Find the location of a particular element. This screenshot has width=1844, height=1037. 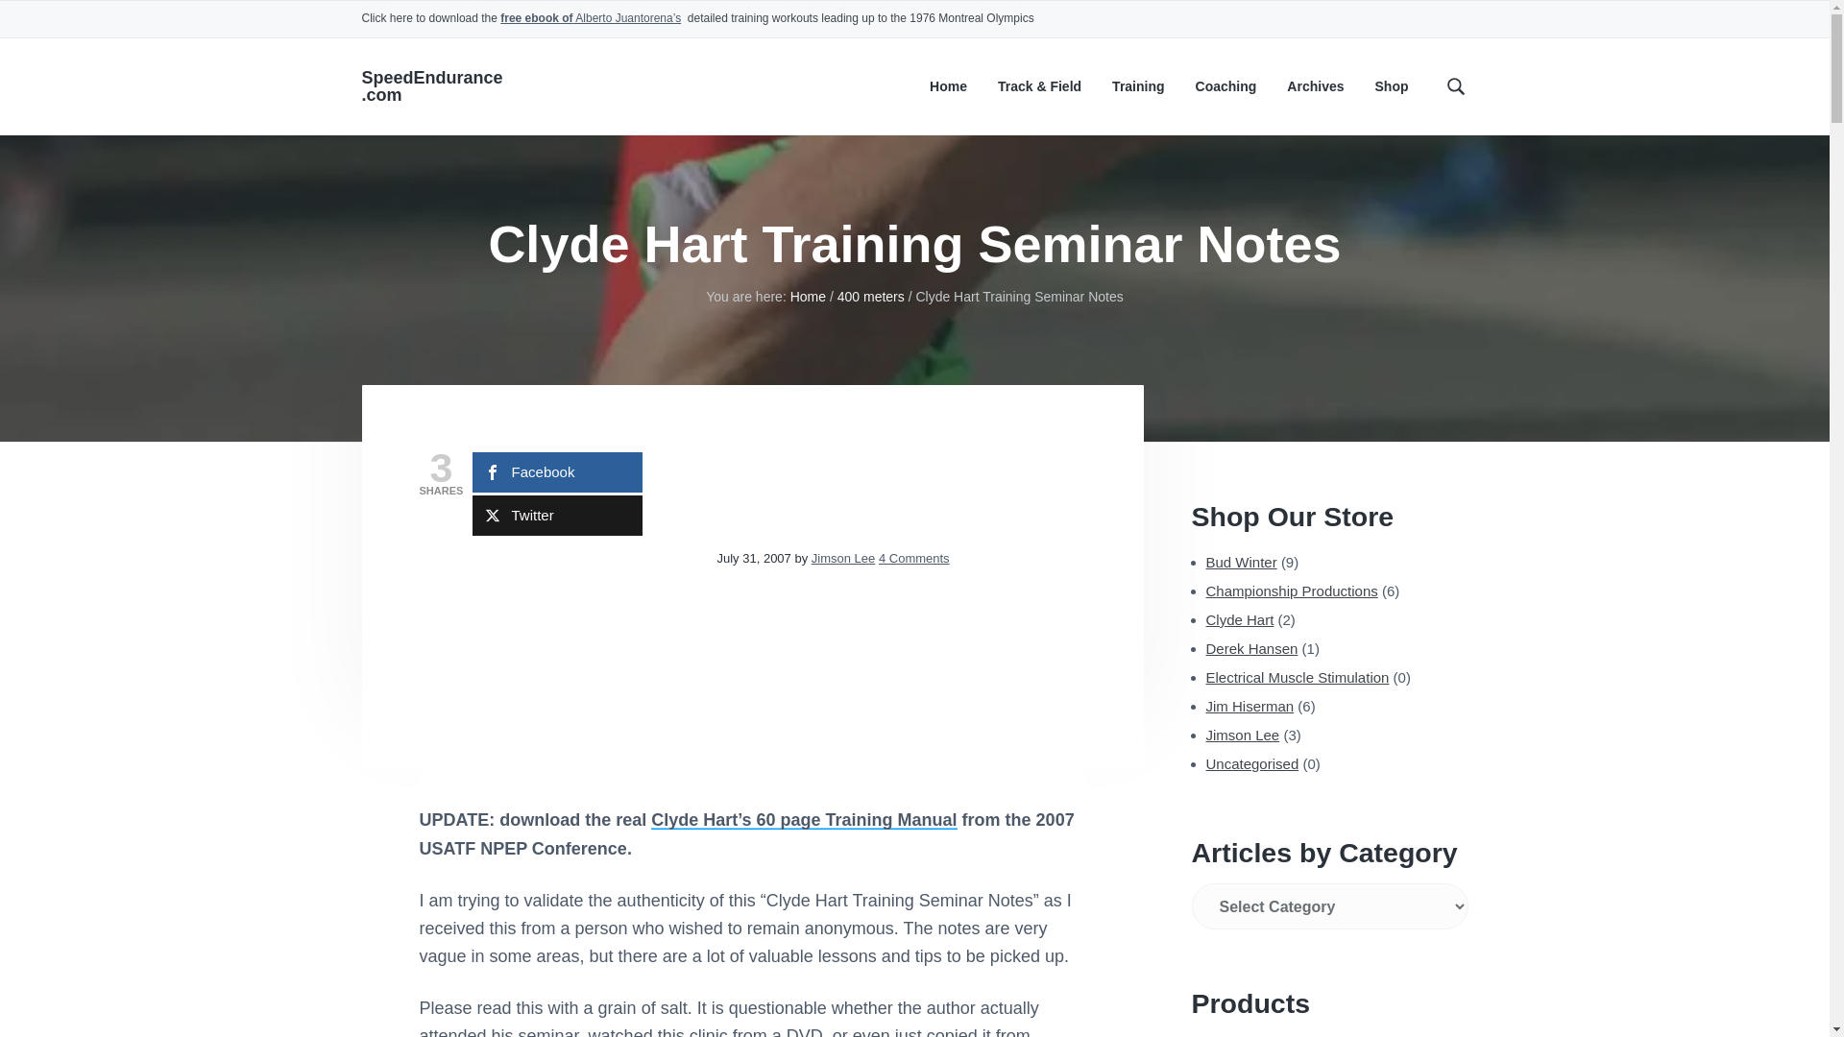

Training is located at coordinates (1137, 86).